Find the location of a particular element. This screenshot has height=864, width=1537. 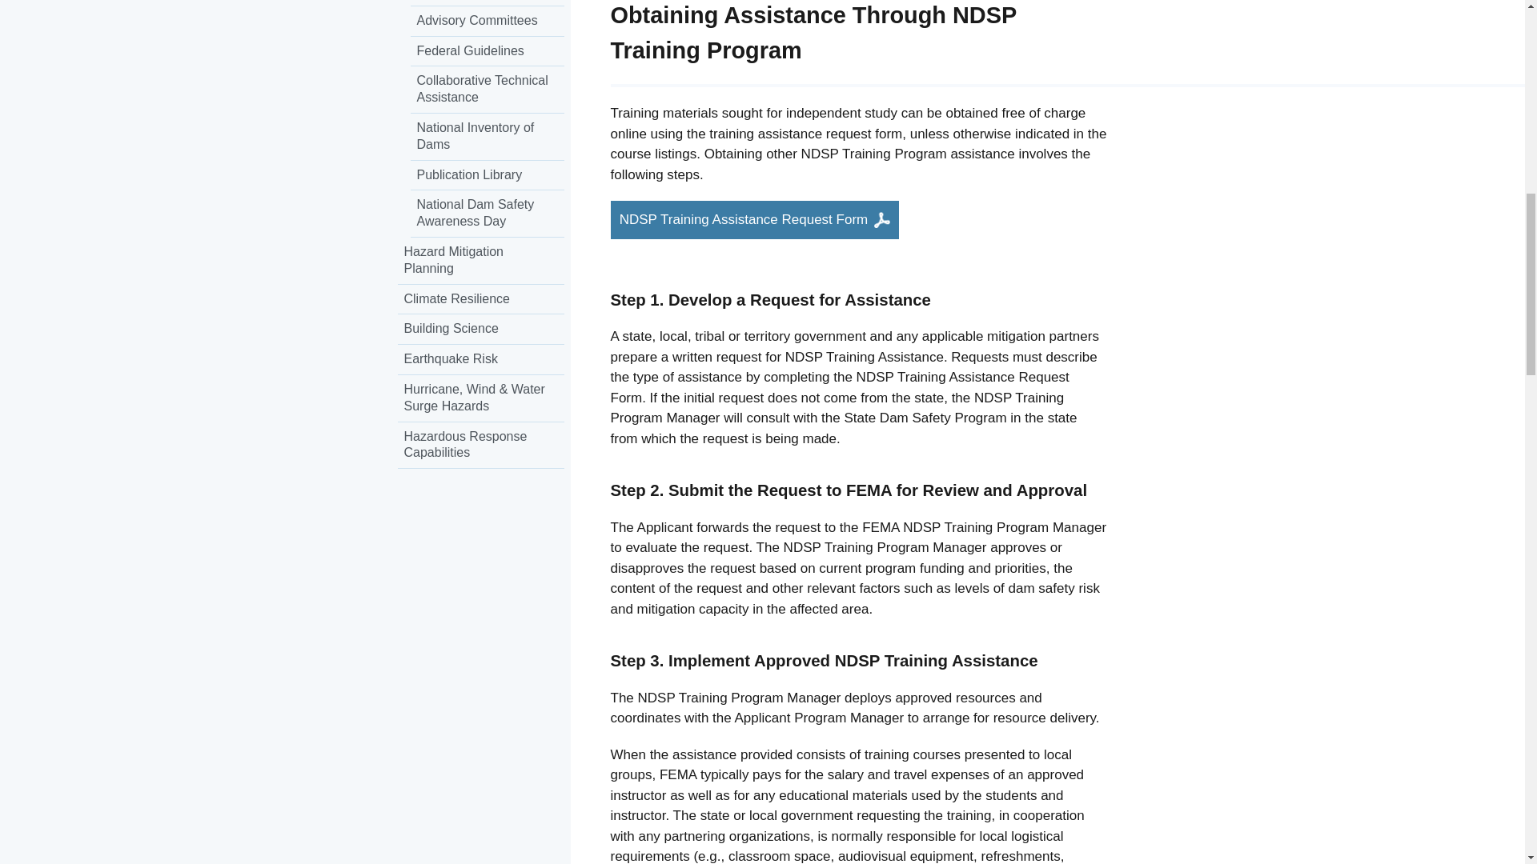

Grant Assistance to States is located at coordinates (487, 3).